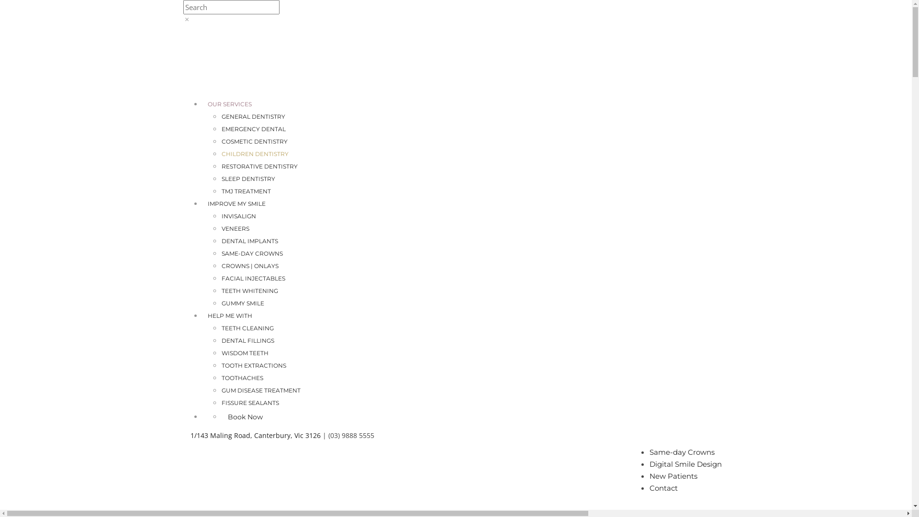 The image size is (919, 517). Describe the element at coordinates (248, 179) in the screenshot. I see `SLEEP DENTISTRY` at that location.